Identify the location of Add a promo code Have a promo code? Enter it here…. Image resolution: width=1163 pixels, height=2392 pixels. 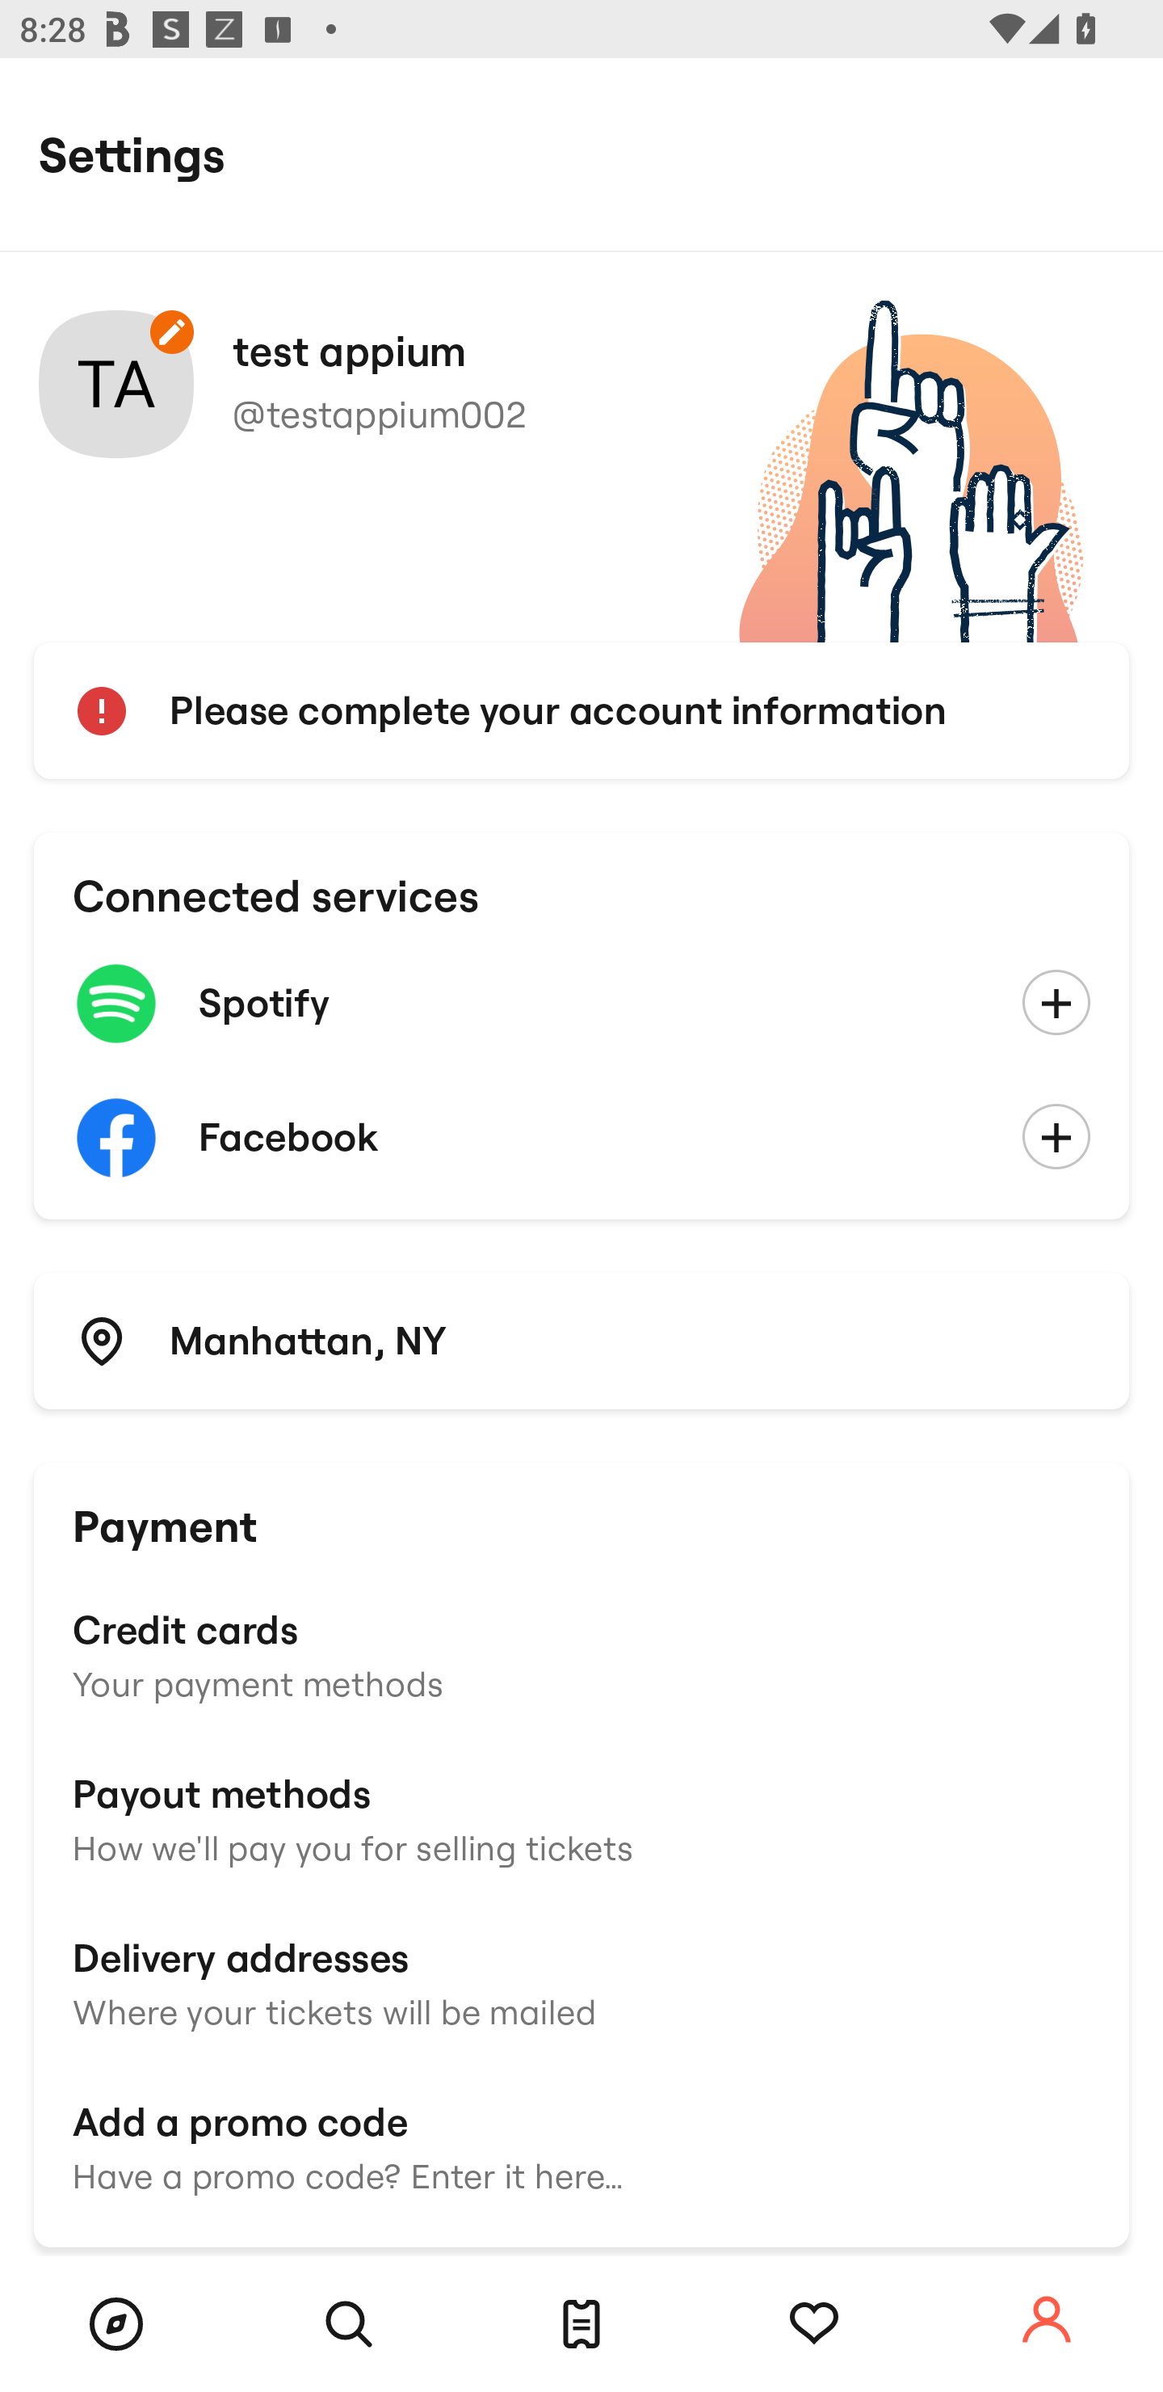
(581, 2145).